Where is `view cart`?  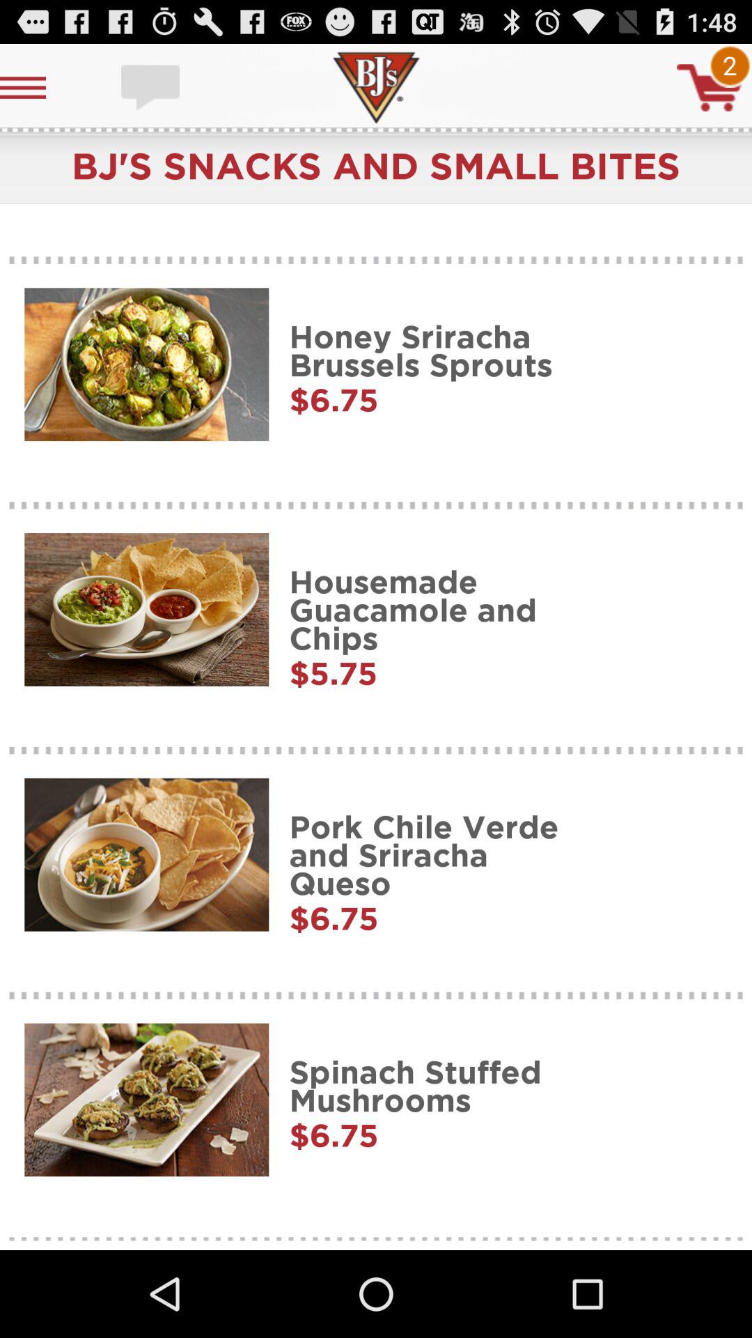 view cart is located at coordinates (710, 88).